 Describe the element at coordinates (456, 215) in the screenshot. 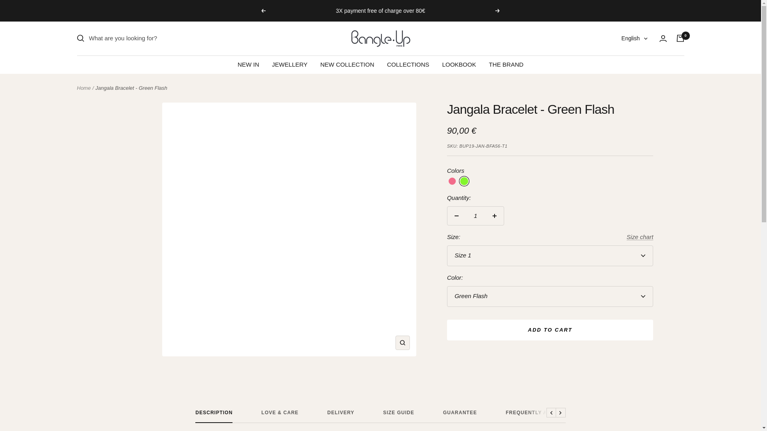

I see `Decrease quantity` at that location.